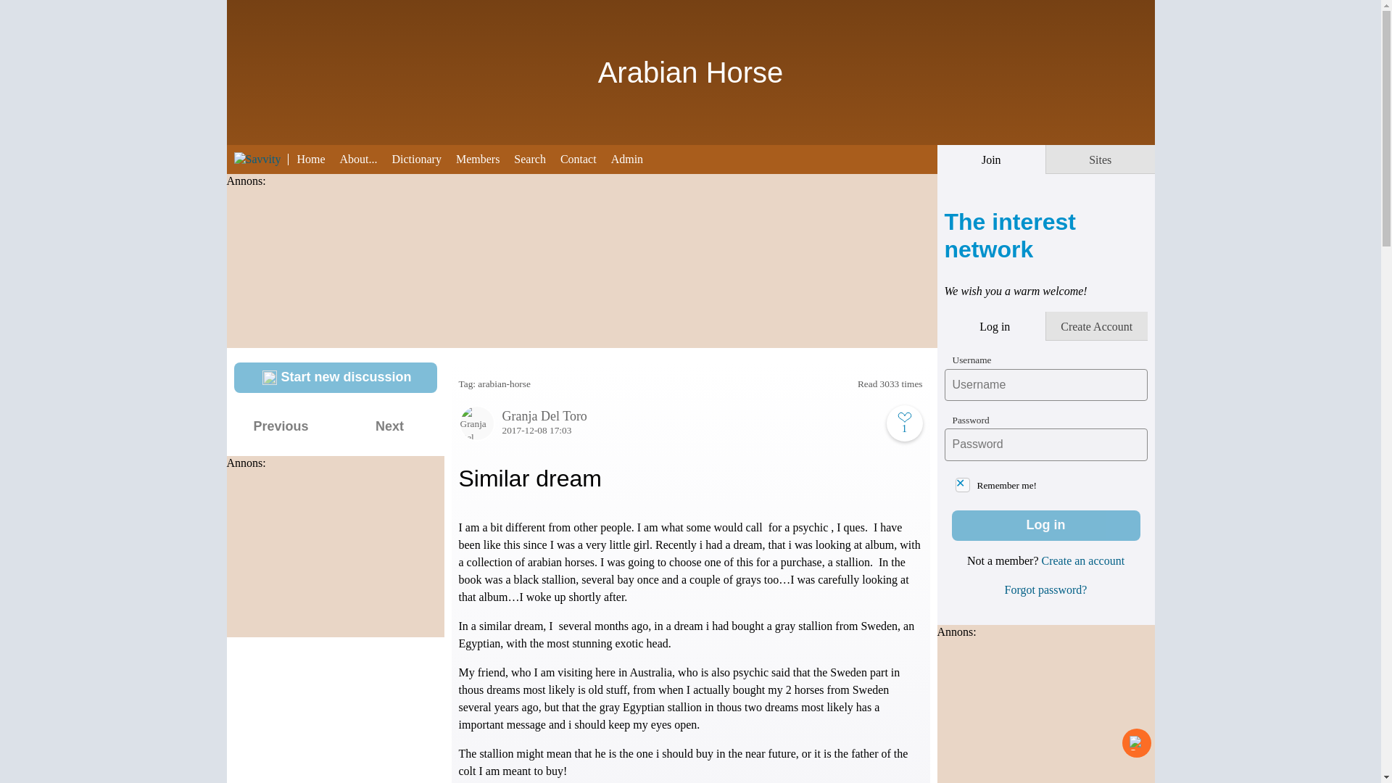 The image size is (1392, 783). Describe the element at coordinates (586, 158) in the screenshot. I see `Contact` at that location.